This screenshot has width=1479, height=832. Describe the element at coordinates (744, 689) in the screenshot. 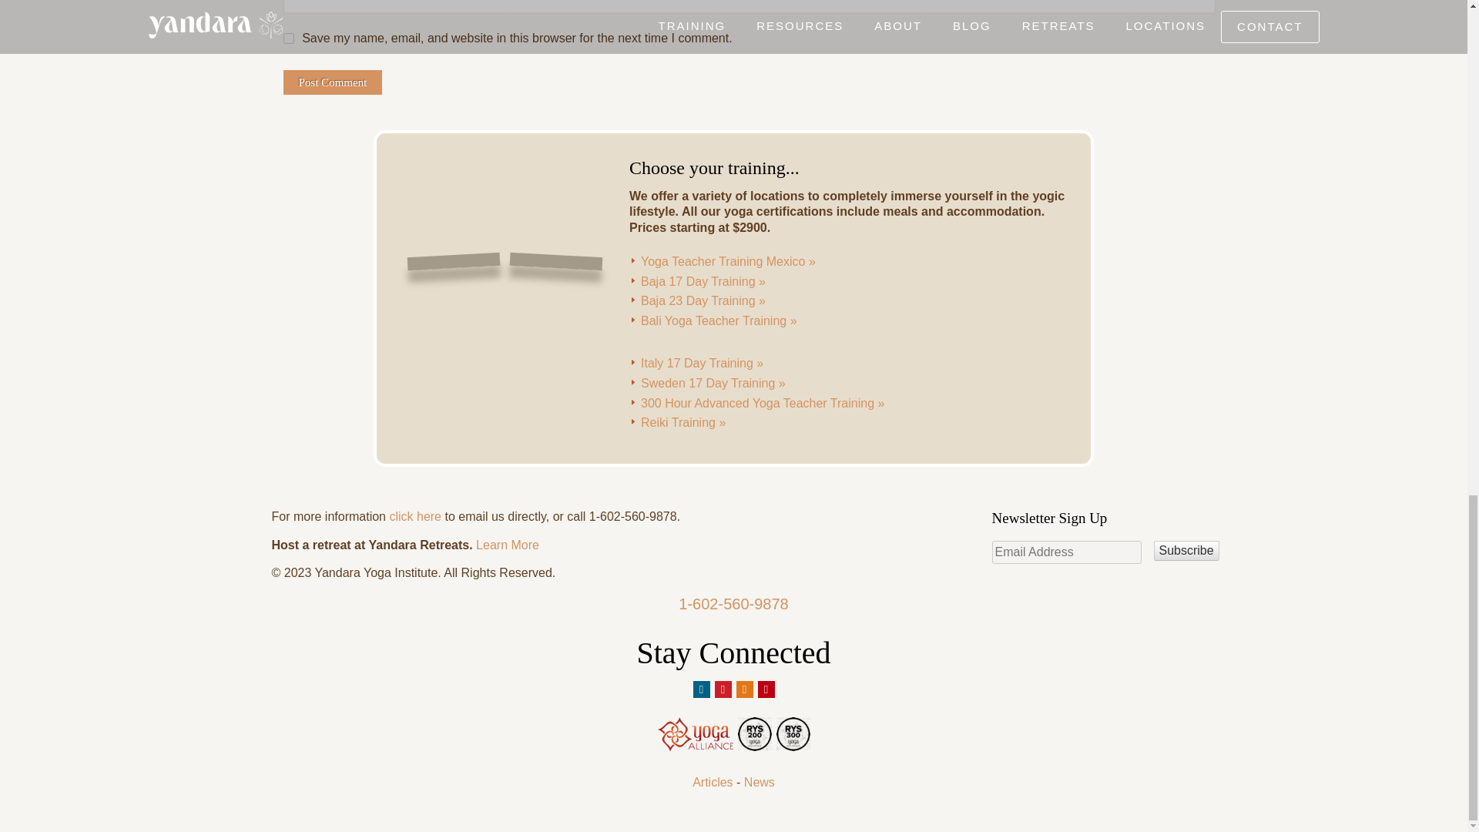

I see `Instagram` at that location.